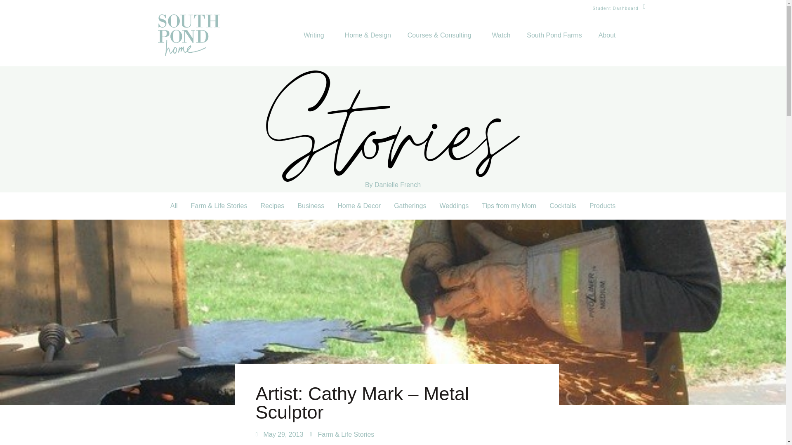  I want to click on Watch, so click(501, 30).